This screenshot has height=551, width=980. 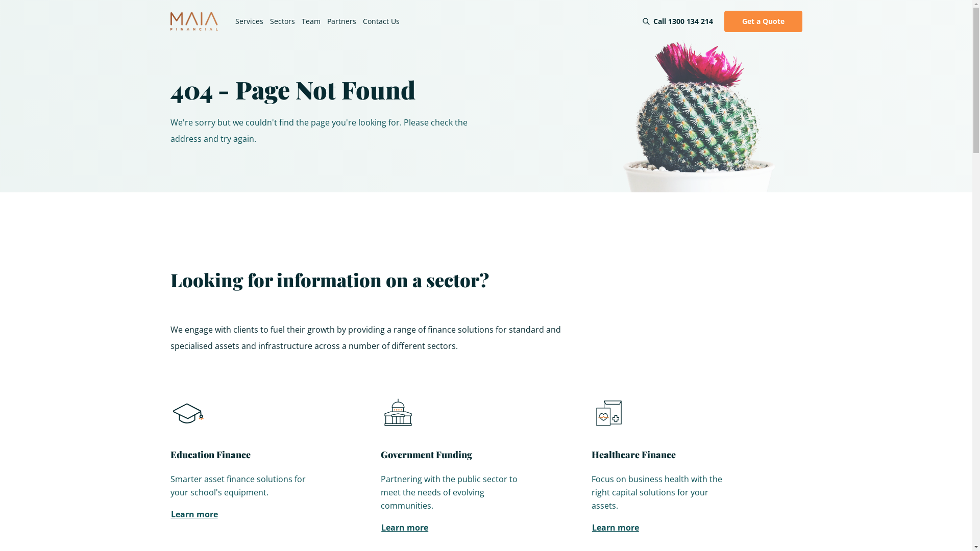 What do you see at coordinates (616, 528) in the screenshot?
I see `Learn more` at bounding box center [616, 528].